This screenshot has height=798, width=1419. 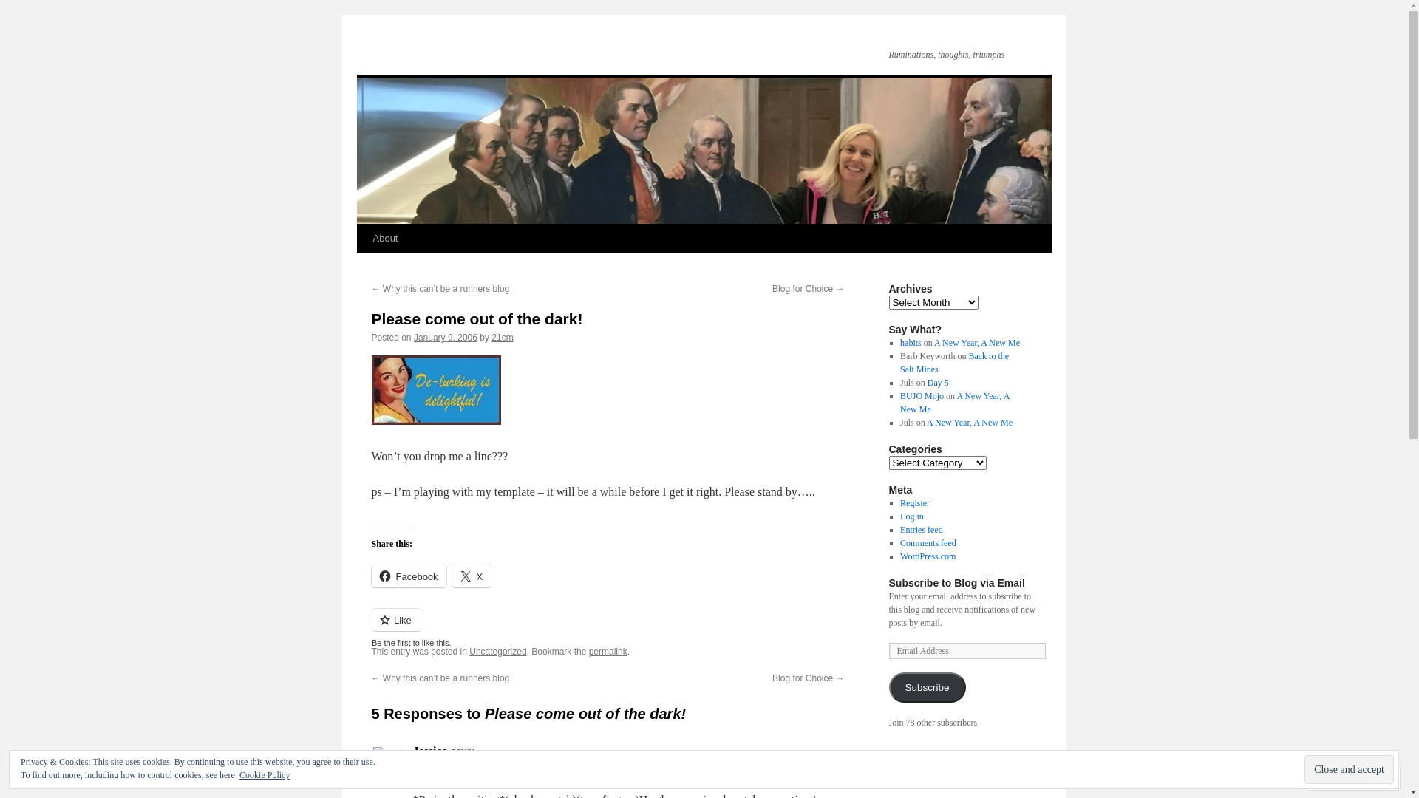 I want to click on WordPress.com, so click(x=928, y=556).